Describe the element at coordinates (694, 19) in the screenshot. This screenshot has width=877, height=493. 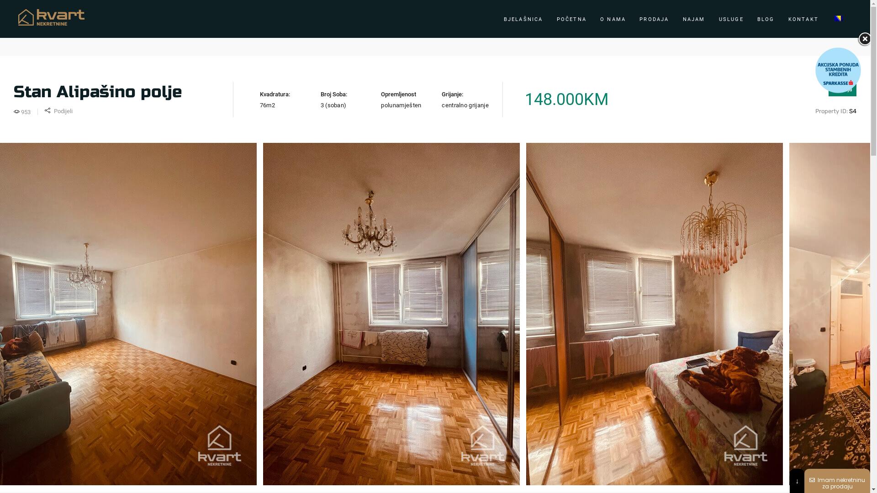
I see `NAJAM` at that location.